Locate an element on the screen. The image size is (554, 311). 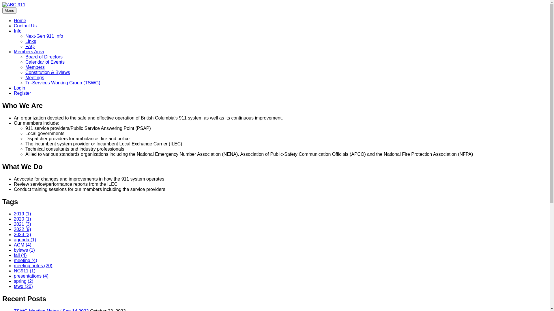
Next-Gen 911 Info is located at coordinates (44, 36).